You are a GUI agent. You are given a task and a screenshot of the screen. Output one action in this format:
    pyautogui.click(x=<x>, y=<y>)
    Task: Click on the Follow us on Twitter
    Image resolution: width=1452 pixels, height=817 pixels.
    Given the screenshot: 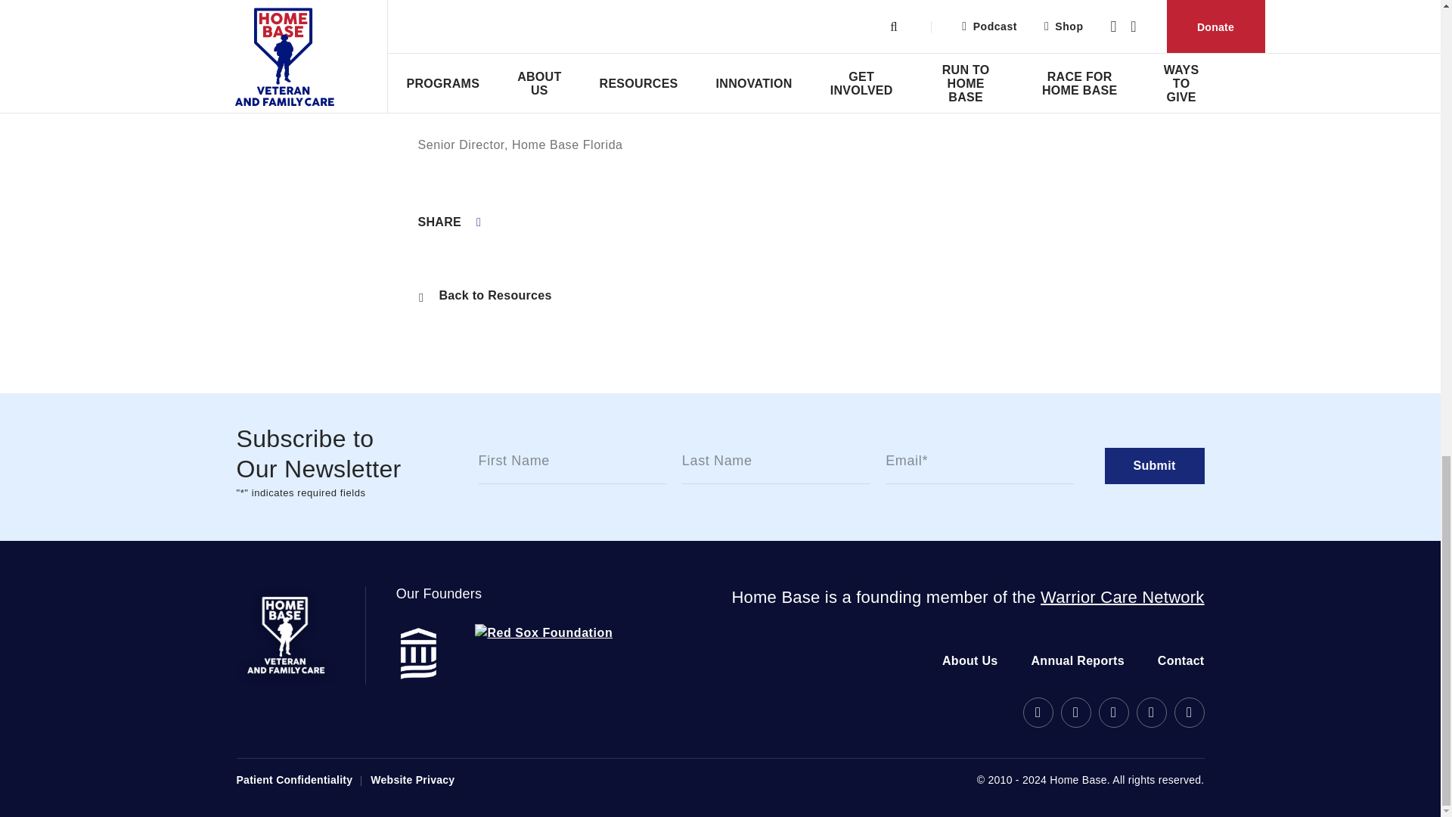 What is the action you would take?
    pyautogui.click(x=1112, y=713)
    